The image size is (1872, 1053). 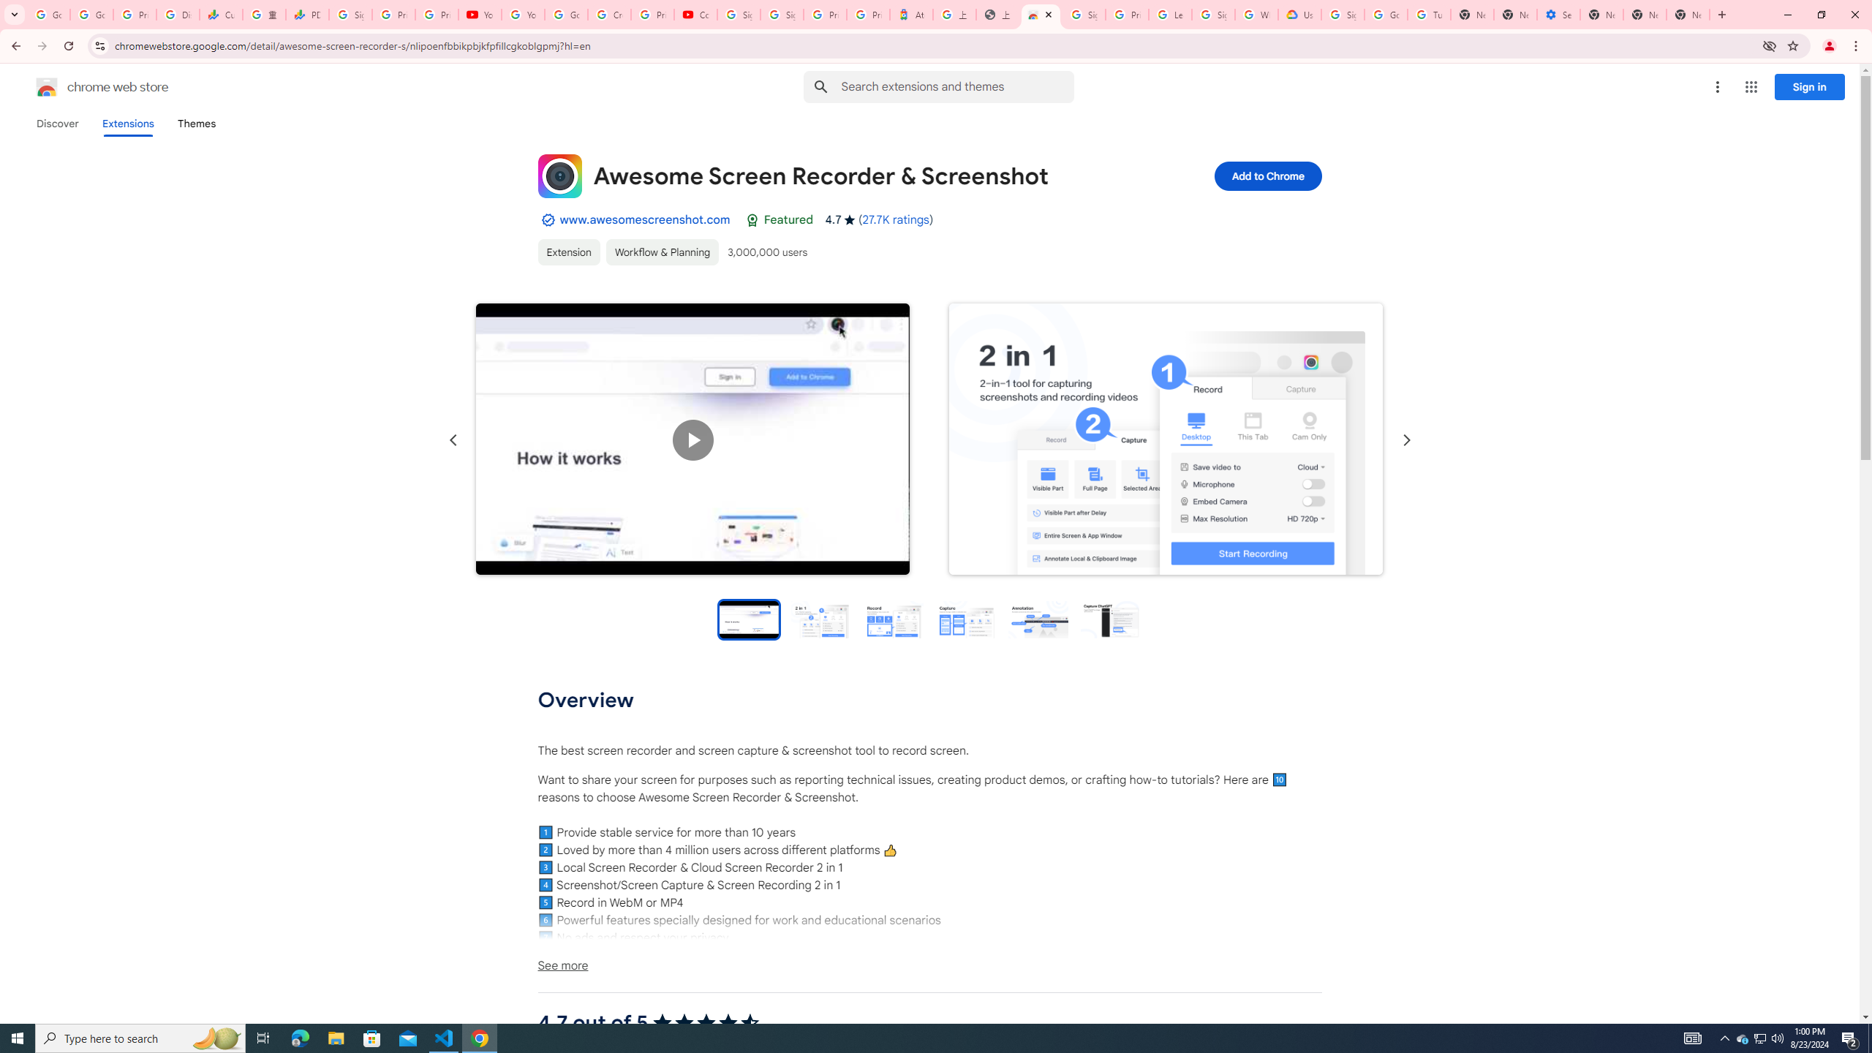 I want to click on 4.7 out of 5 stars, so click(x=706, y=1023).